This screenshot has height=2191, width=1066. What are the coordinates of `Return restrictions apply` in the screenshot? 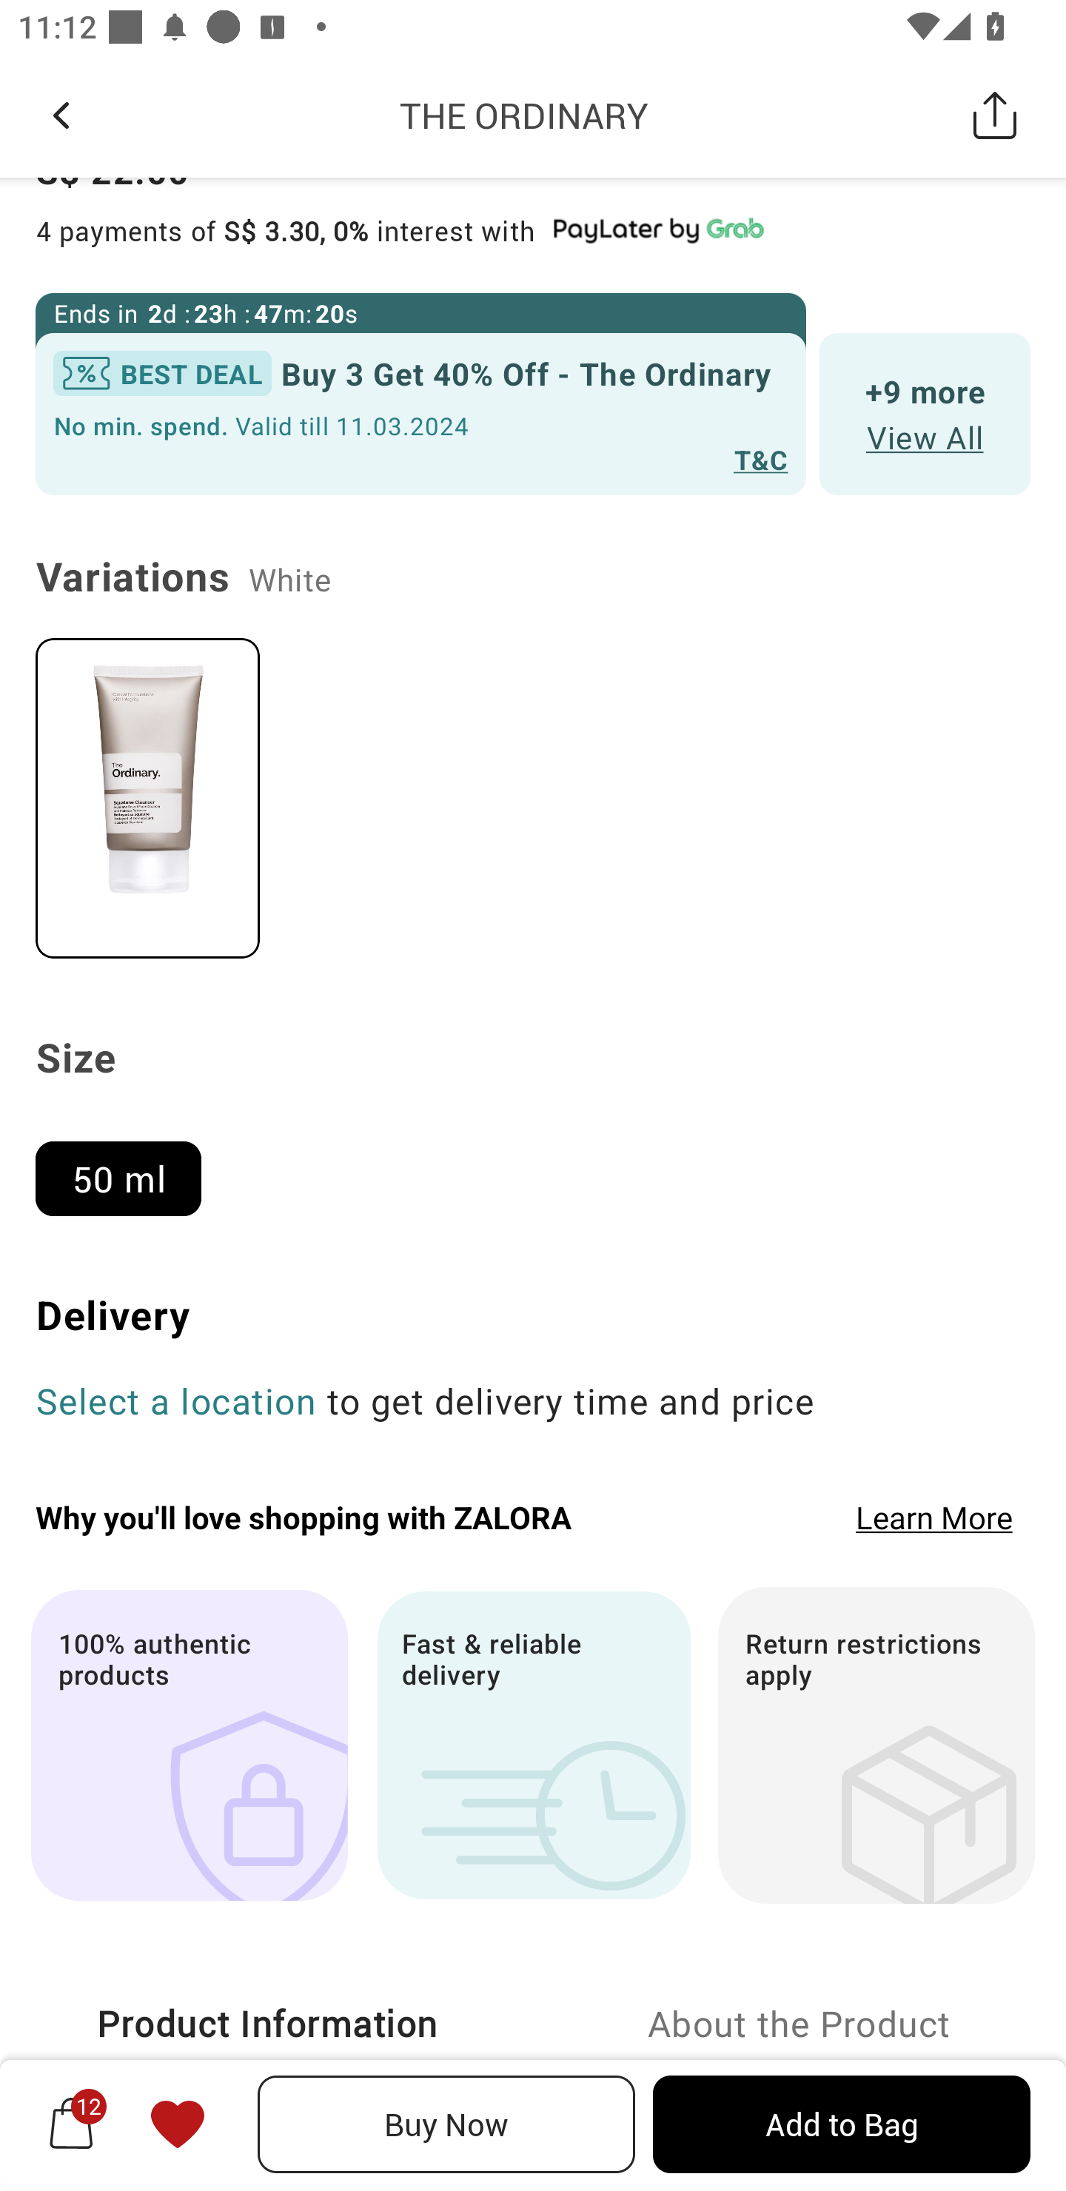 It's located at (876, 1745).